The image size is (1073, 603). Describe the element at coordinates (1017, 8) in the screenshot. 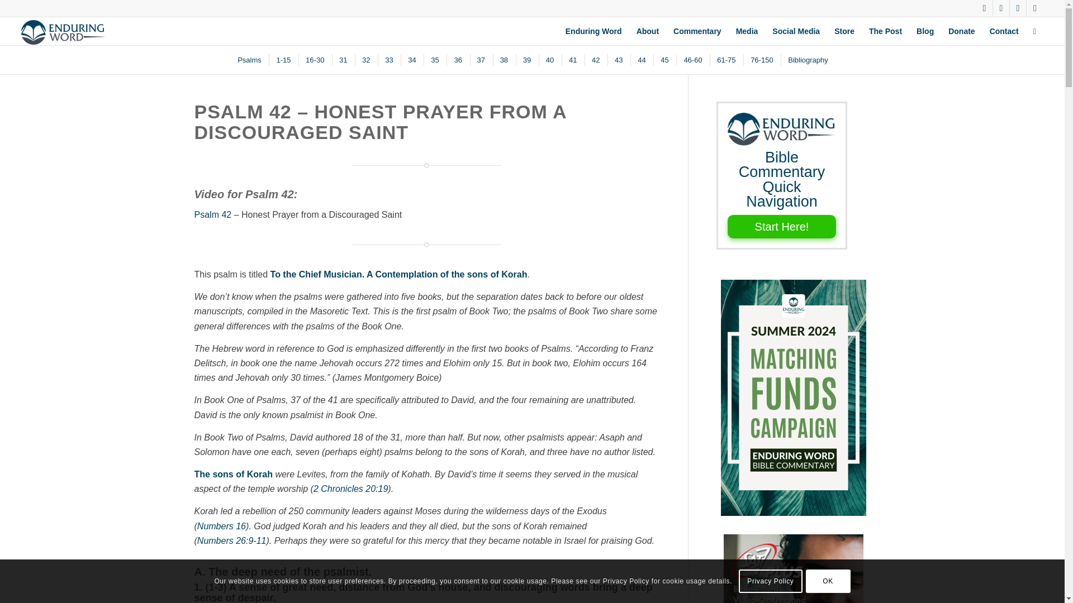

I see `Instagram` at that location.